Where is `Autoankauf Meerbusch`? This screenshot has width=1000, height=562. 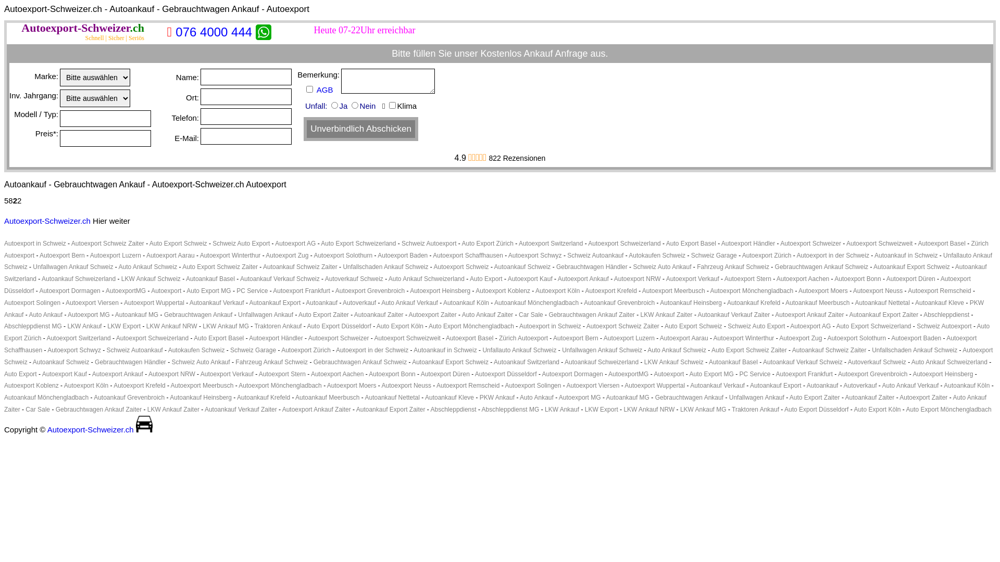
Autoankauf Meerbusch is located at coordinates (327, 398).